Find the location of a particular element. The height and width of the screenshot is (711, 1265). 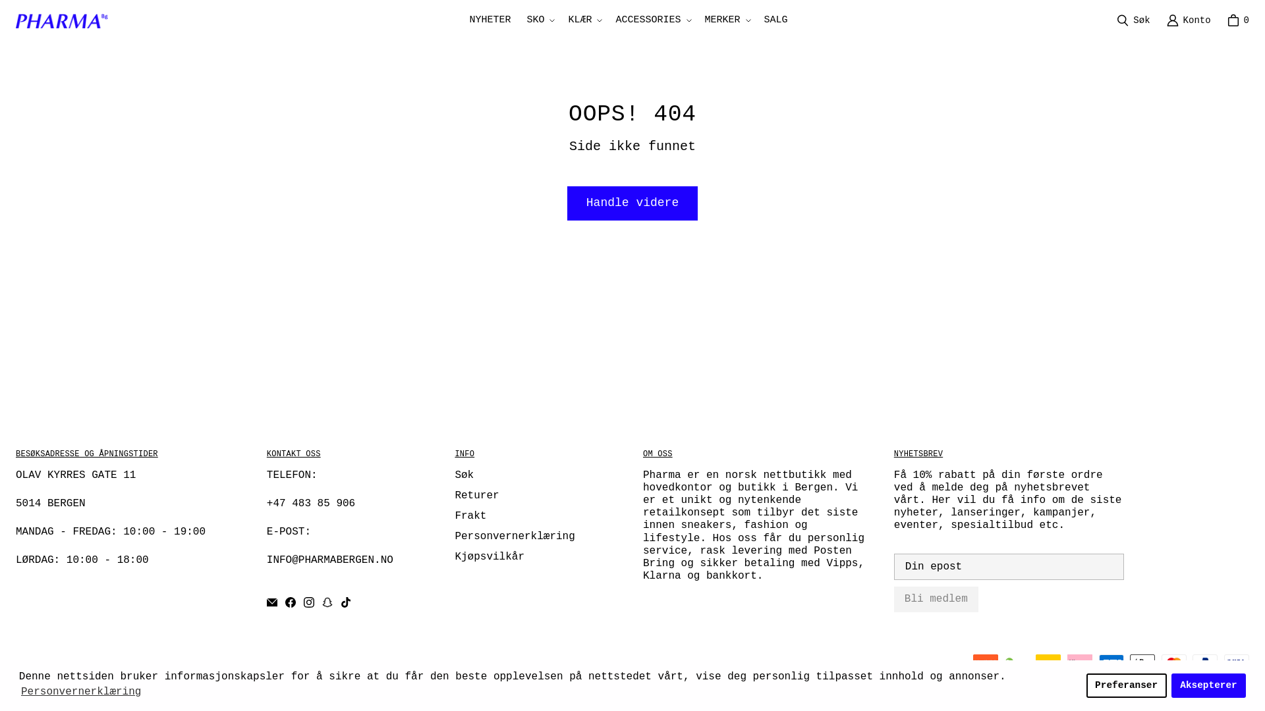

Mastercard is located at coordinates (1173, 662).